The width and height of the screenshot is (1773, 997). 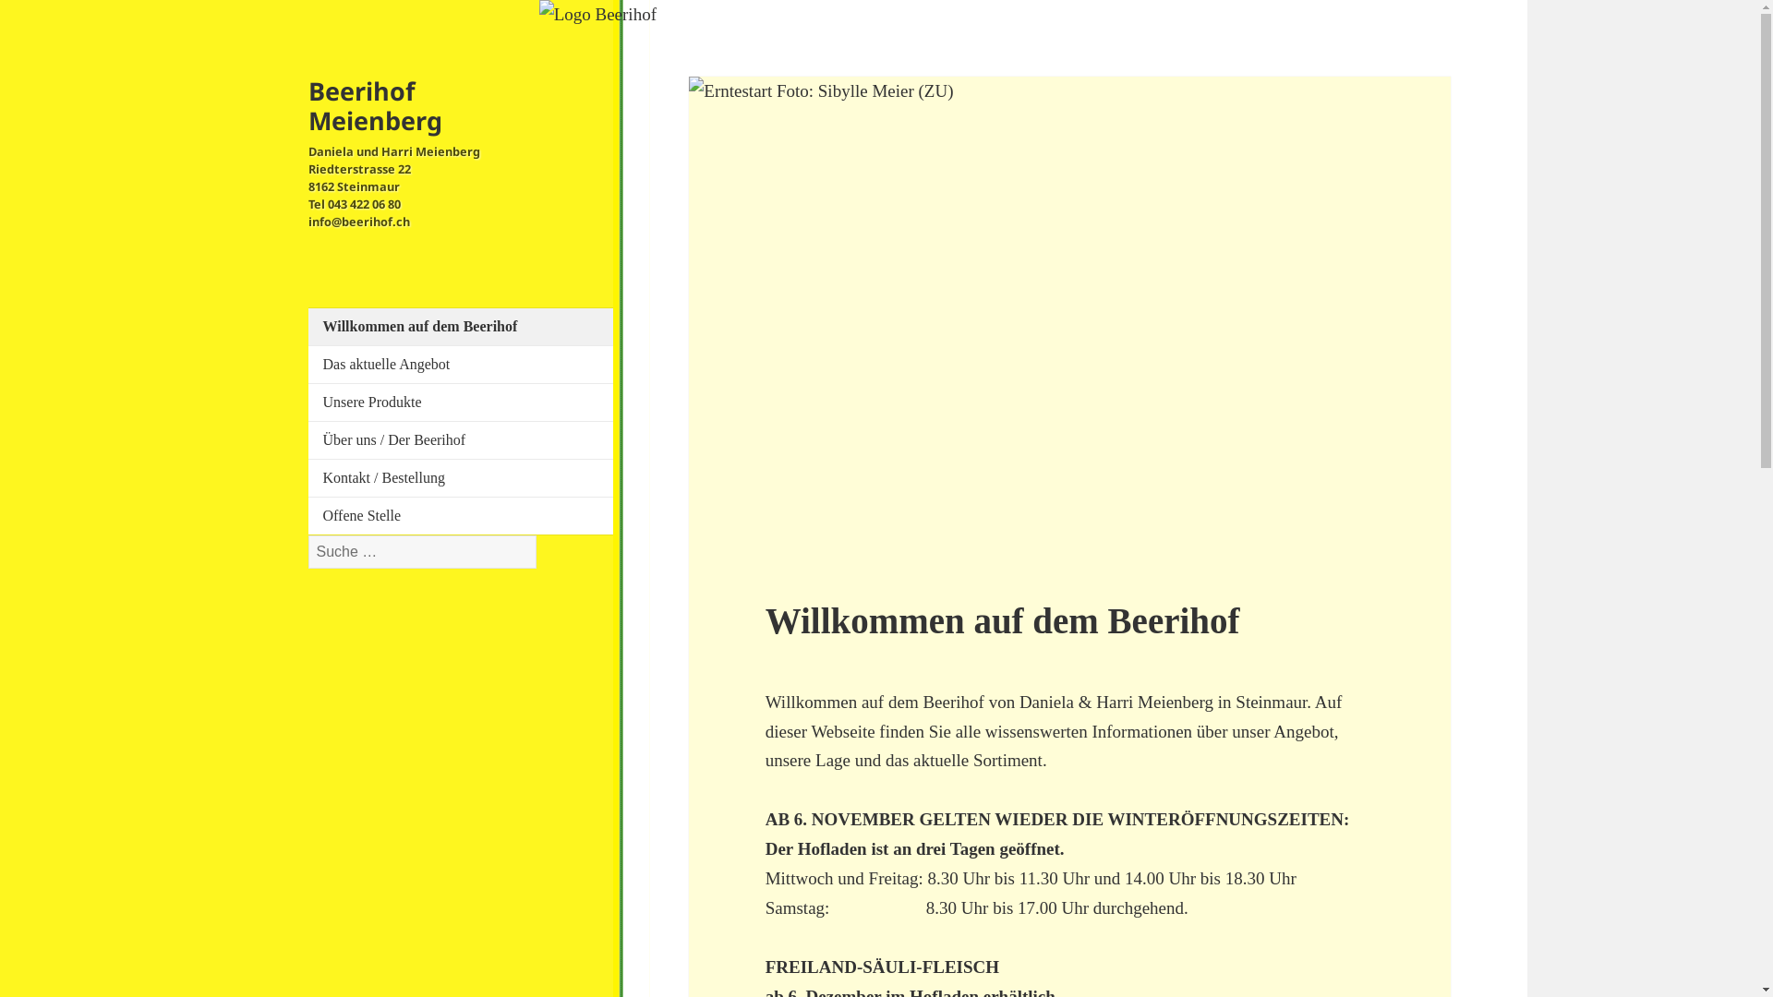 What do you see at coordinates (598, 15) in the screenshot?
I see `Logo Beerihof` at bounding box center [598, 15].